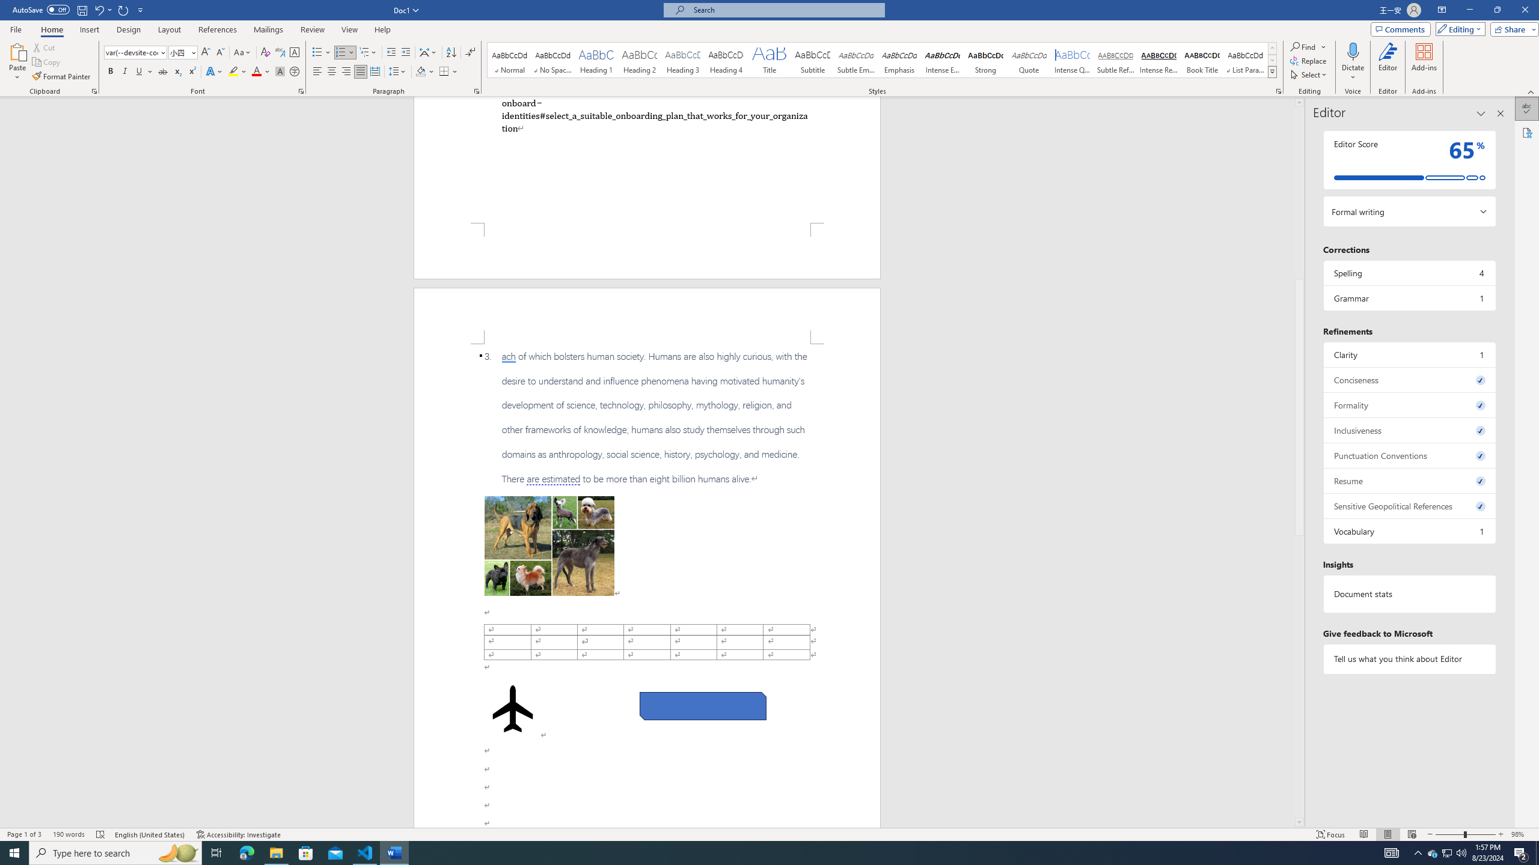  I want to click on Align Left, so click(317, 72).